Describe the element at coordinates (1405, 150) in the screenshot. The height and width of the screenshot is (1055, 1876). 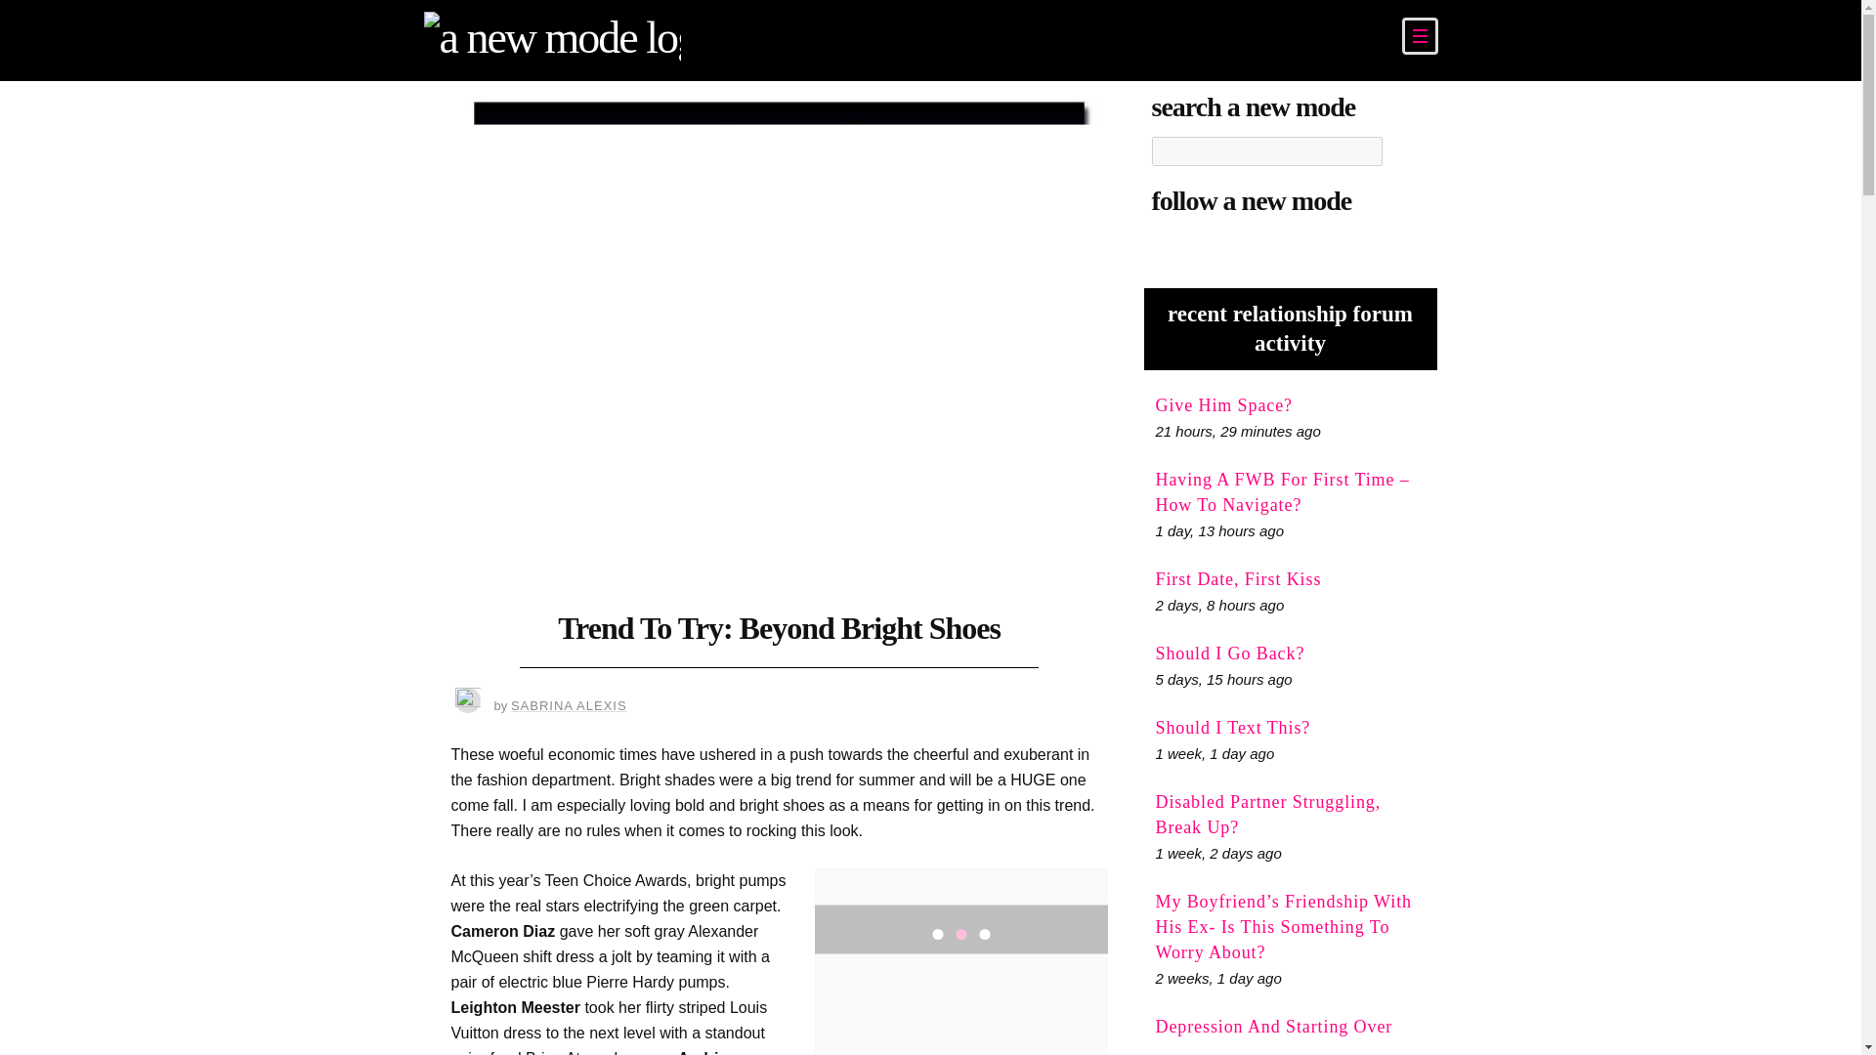
I see `Search` at that location.